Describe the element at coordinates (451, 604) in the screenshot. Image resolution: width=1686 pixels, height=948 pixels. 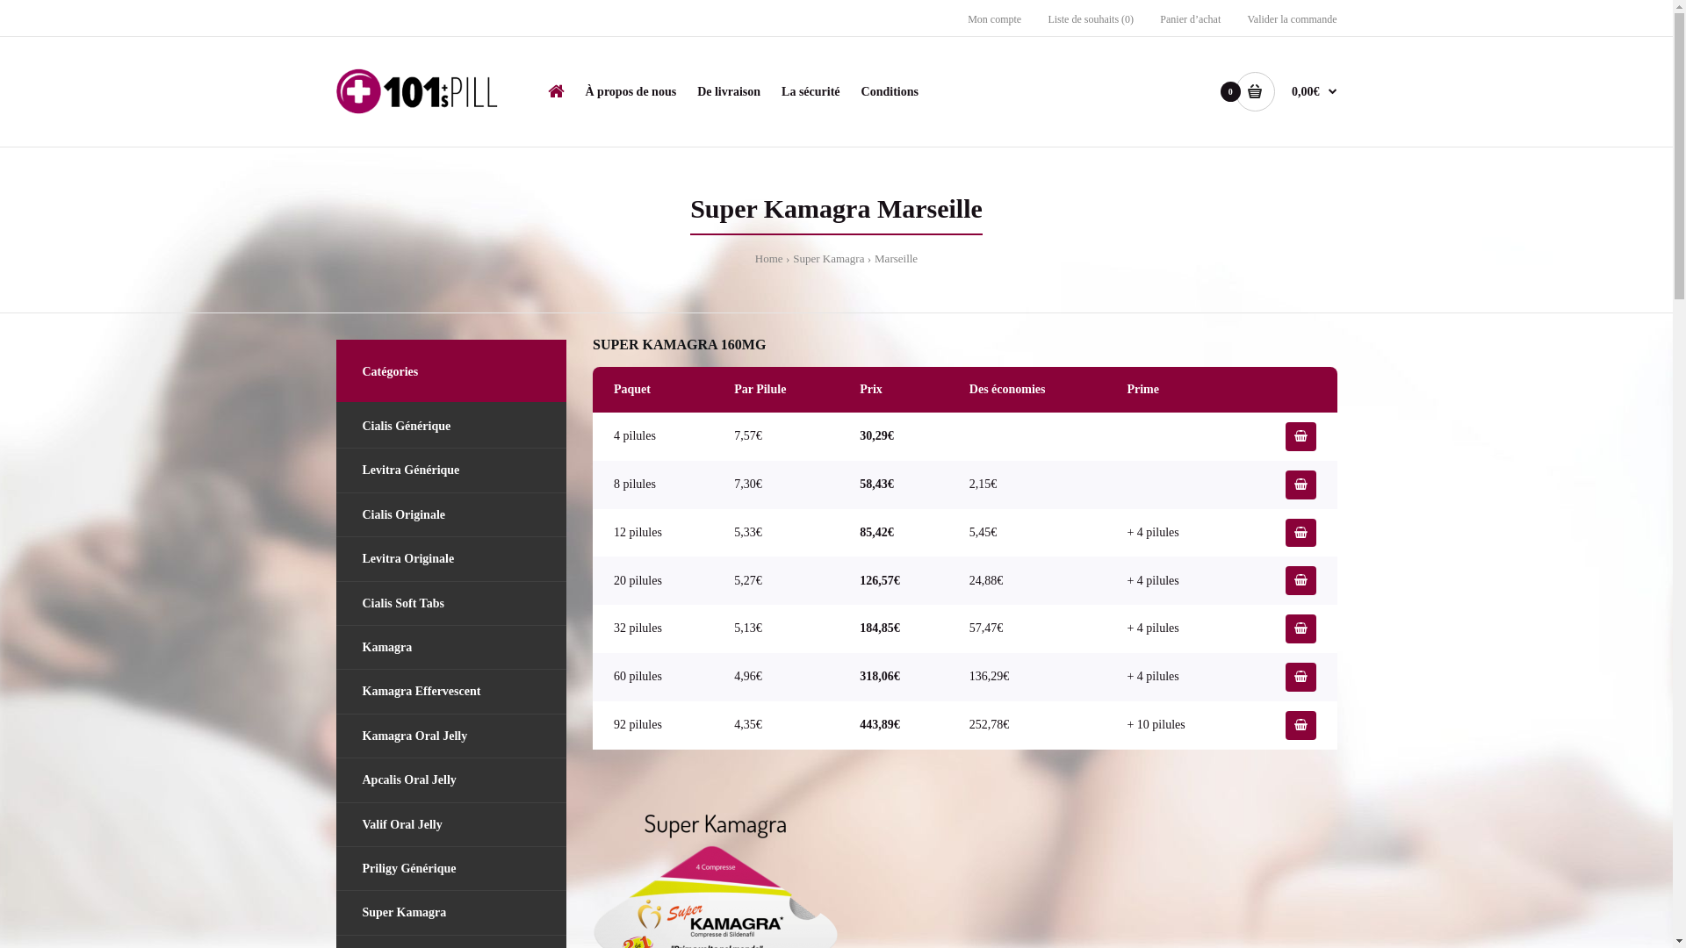
I see `Cialis Soft Tabs` at that location.